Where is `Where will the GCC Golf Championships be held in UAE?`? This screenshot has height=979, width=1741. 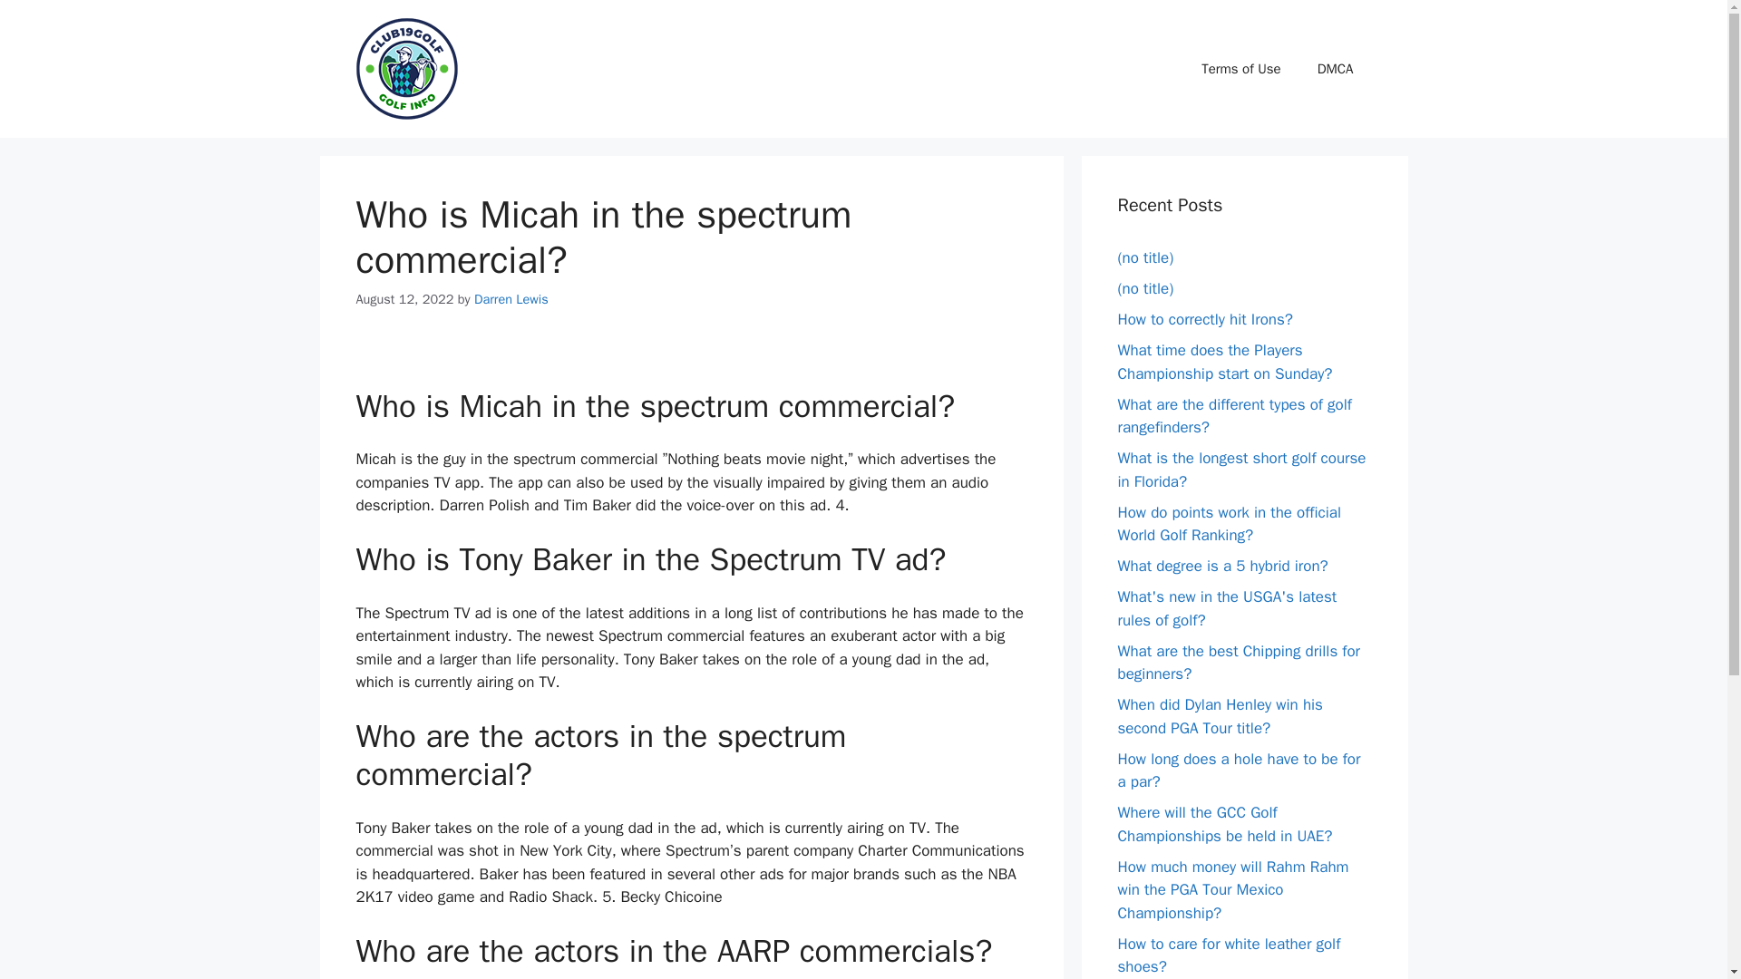 Where will the GCC Golf Championships be held in UAE? is located at coordinates (1224, 824).